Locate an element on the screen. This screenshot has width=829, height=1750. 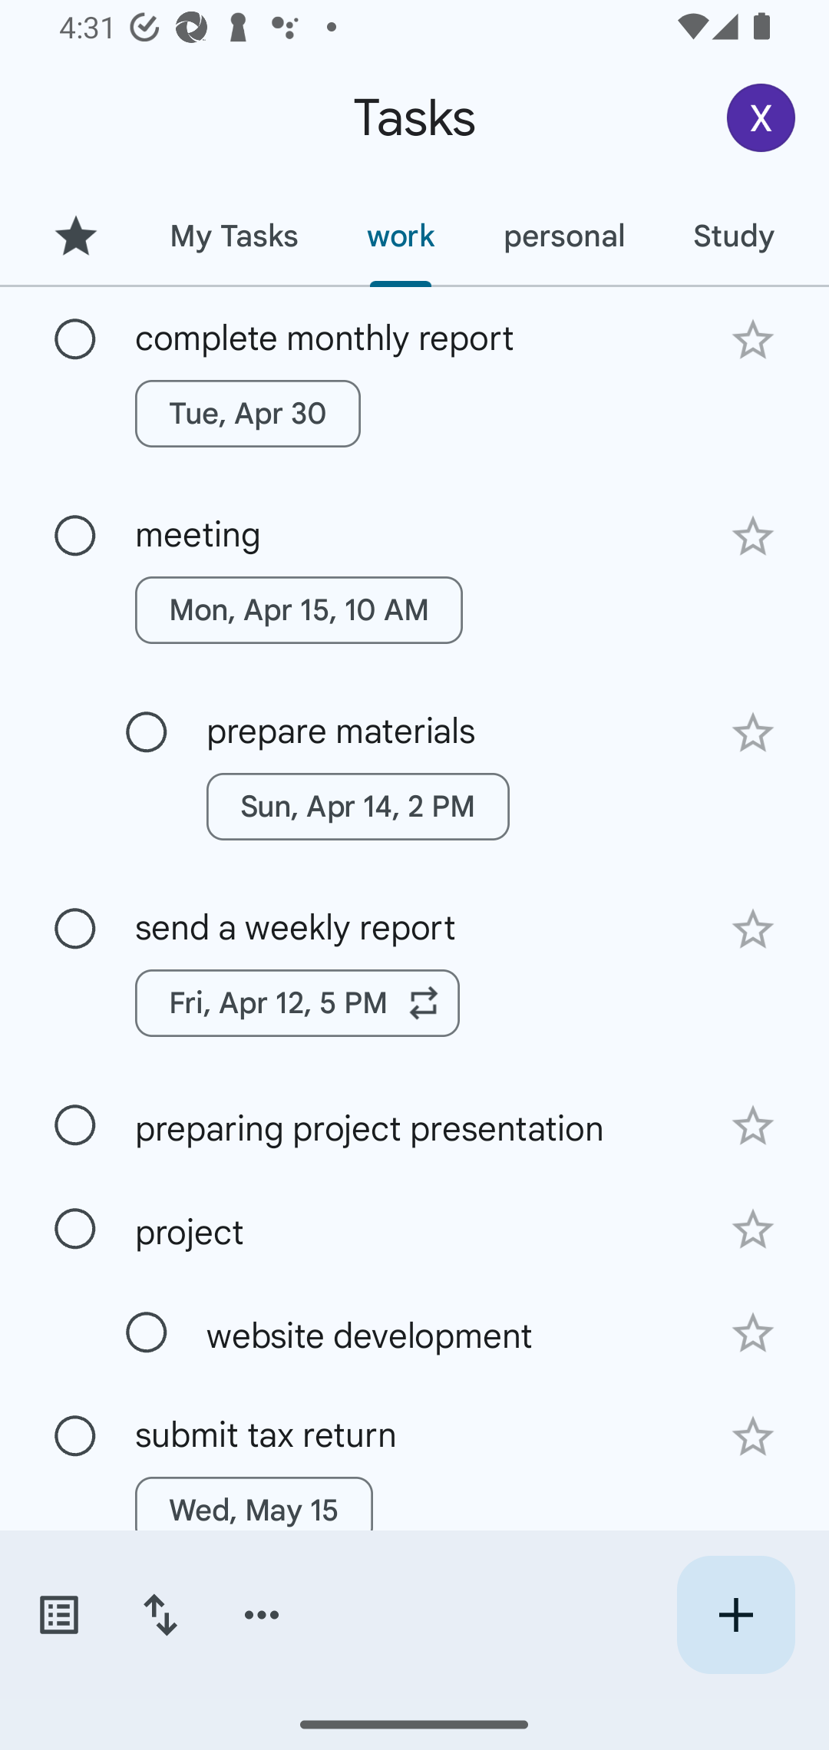
Add star is located at coordinates (752, 1333).